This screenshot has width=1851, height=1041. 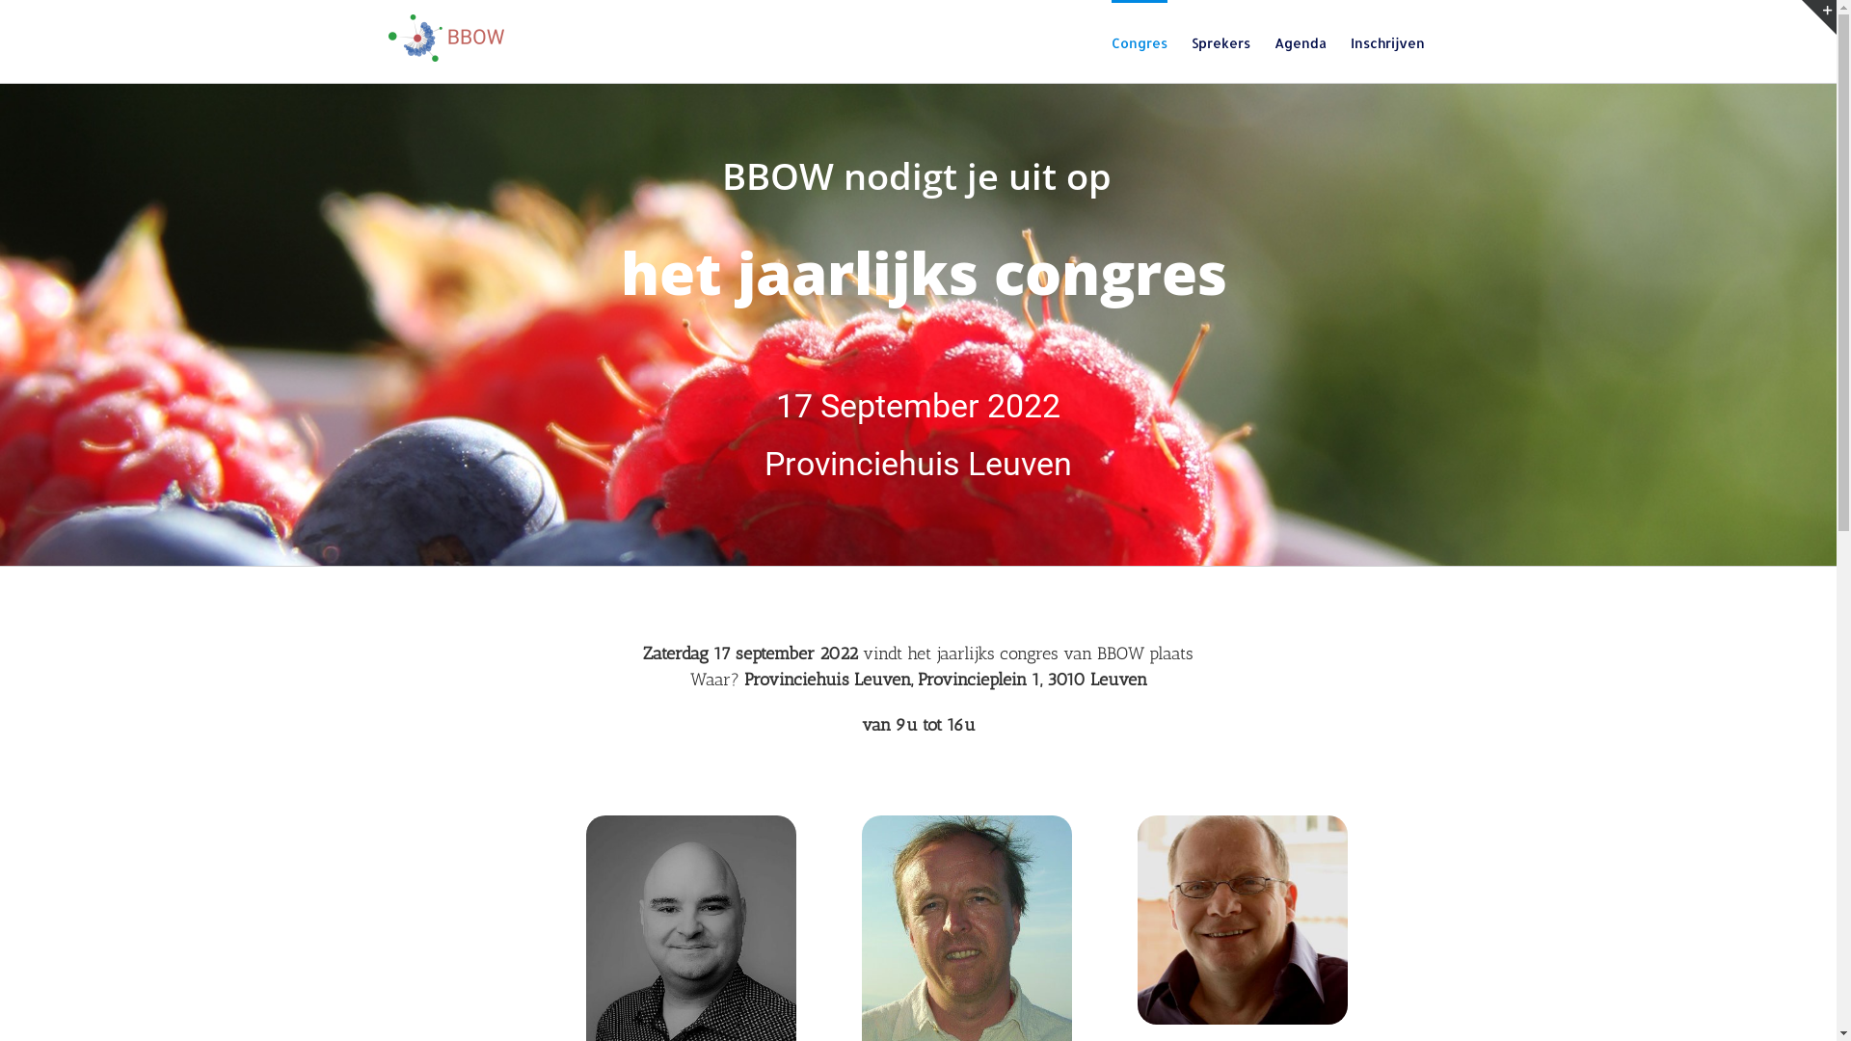 I want to click on Agenda, so click(x=1301, y=41).